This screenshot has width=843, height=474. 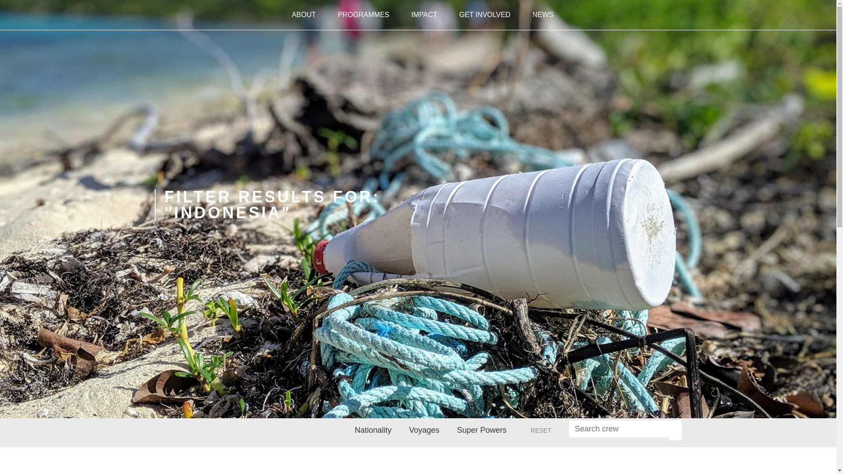 I want to click on NEWS, so click(x=543, y=15).